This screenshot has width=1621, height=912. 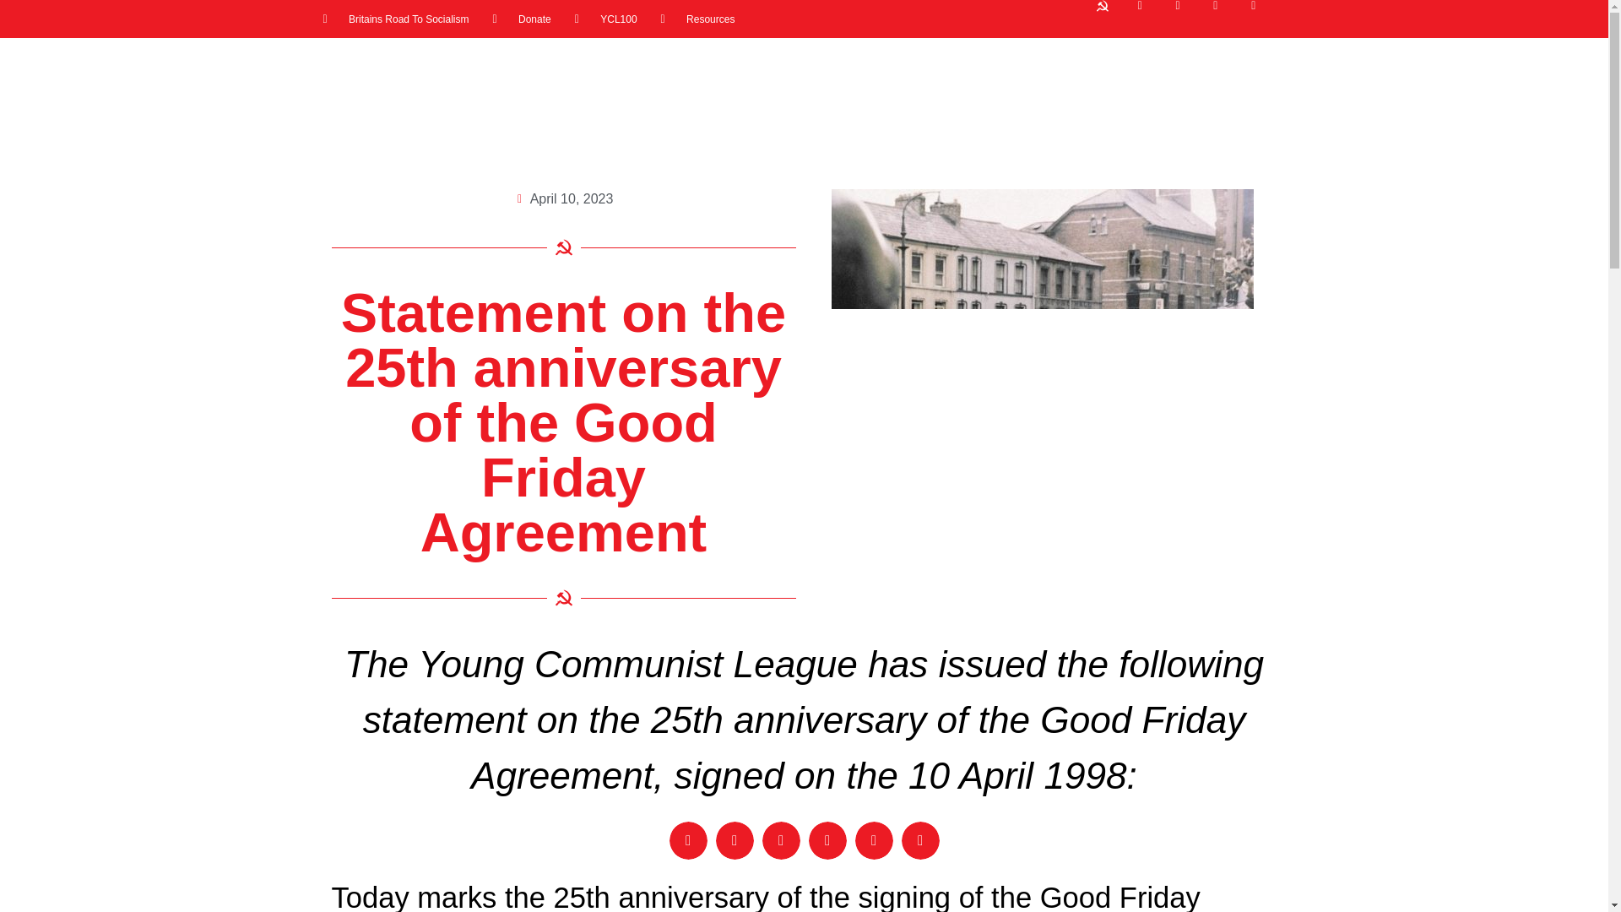 What do you see at coordinates (606, 19) in the screenshot?
I see `YCL100` at bounding box center [606, 19].